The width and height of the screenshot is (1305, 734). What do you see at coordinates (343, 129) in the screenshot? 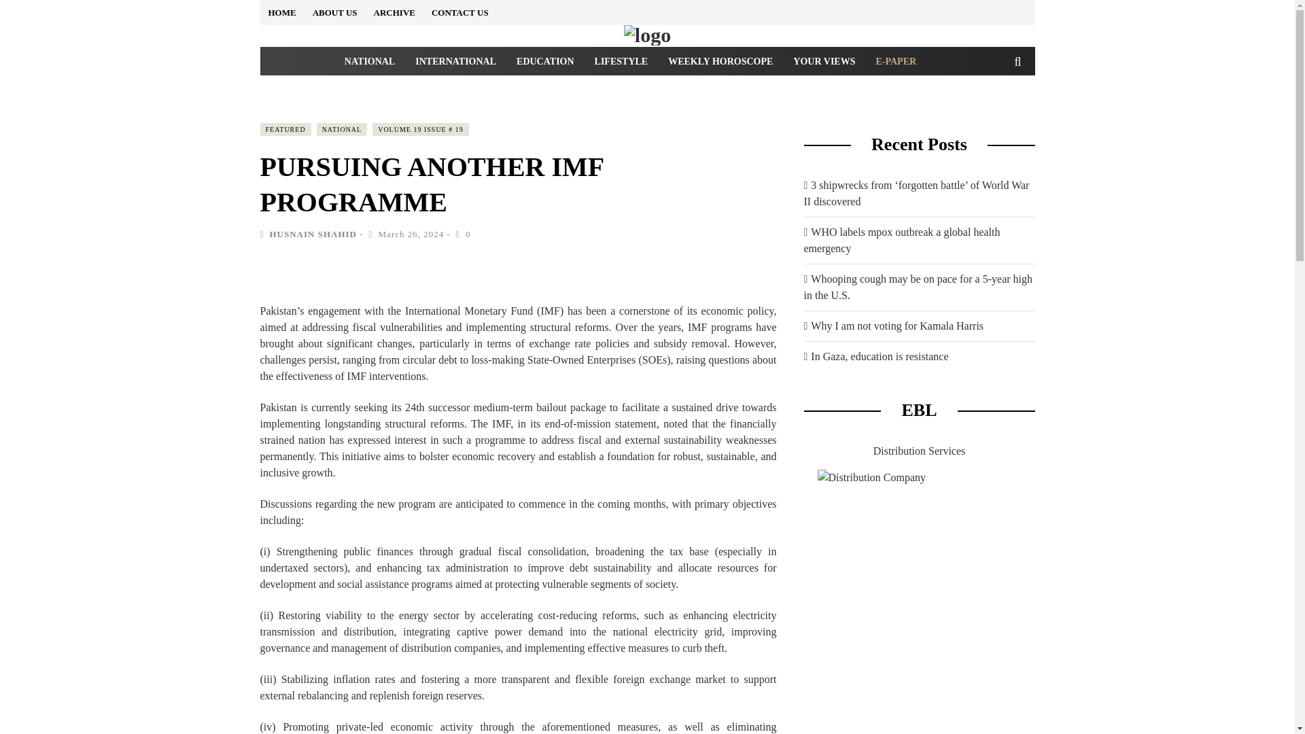
I see `NATIONAL` at bounding box center [343, 129].